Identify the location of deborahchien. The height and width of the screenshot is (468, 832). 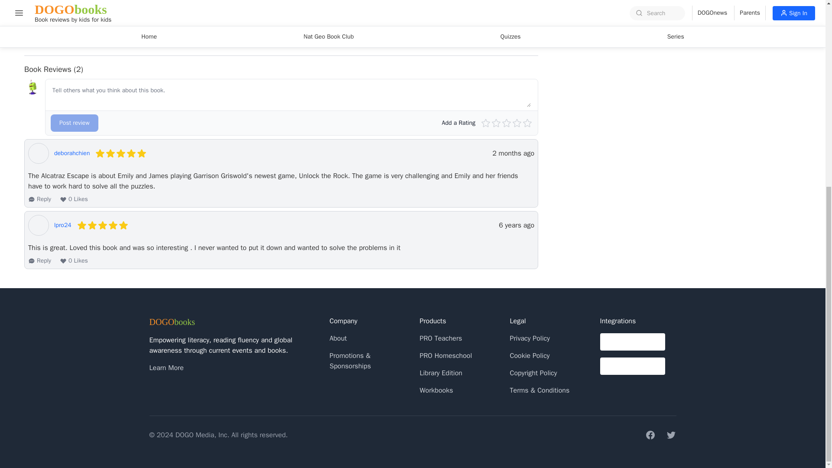
(72, 153).